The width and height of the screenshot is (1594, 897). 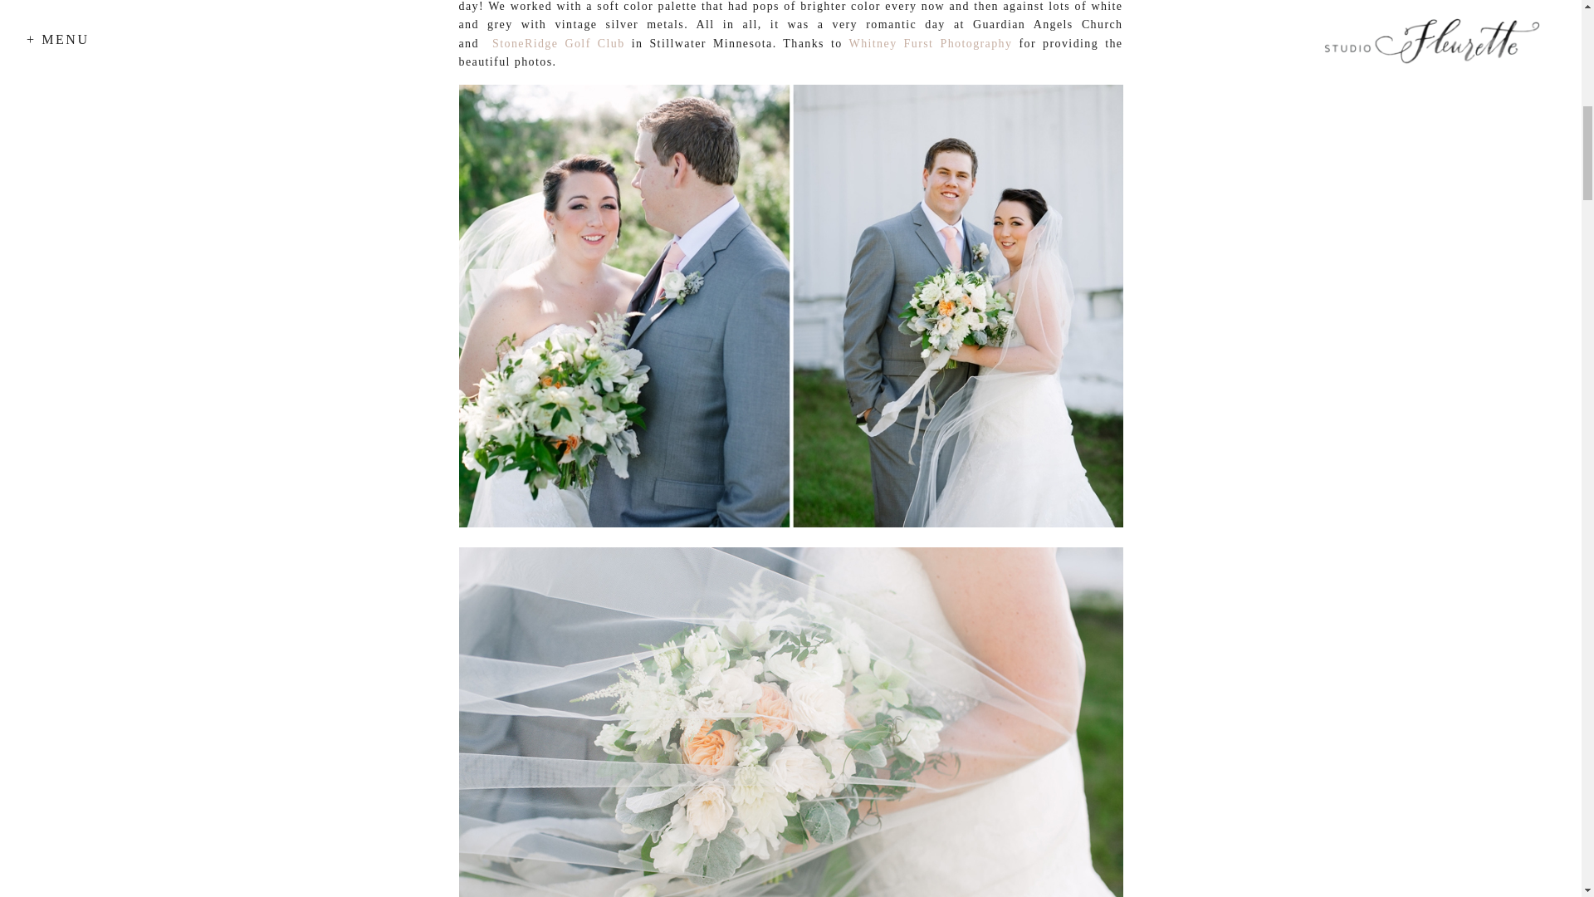 What do you see at coordinates (931, 43) in the screenshot?
I see `Whitney Furst Photography` at bounding box center [931, 43].